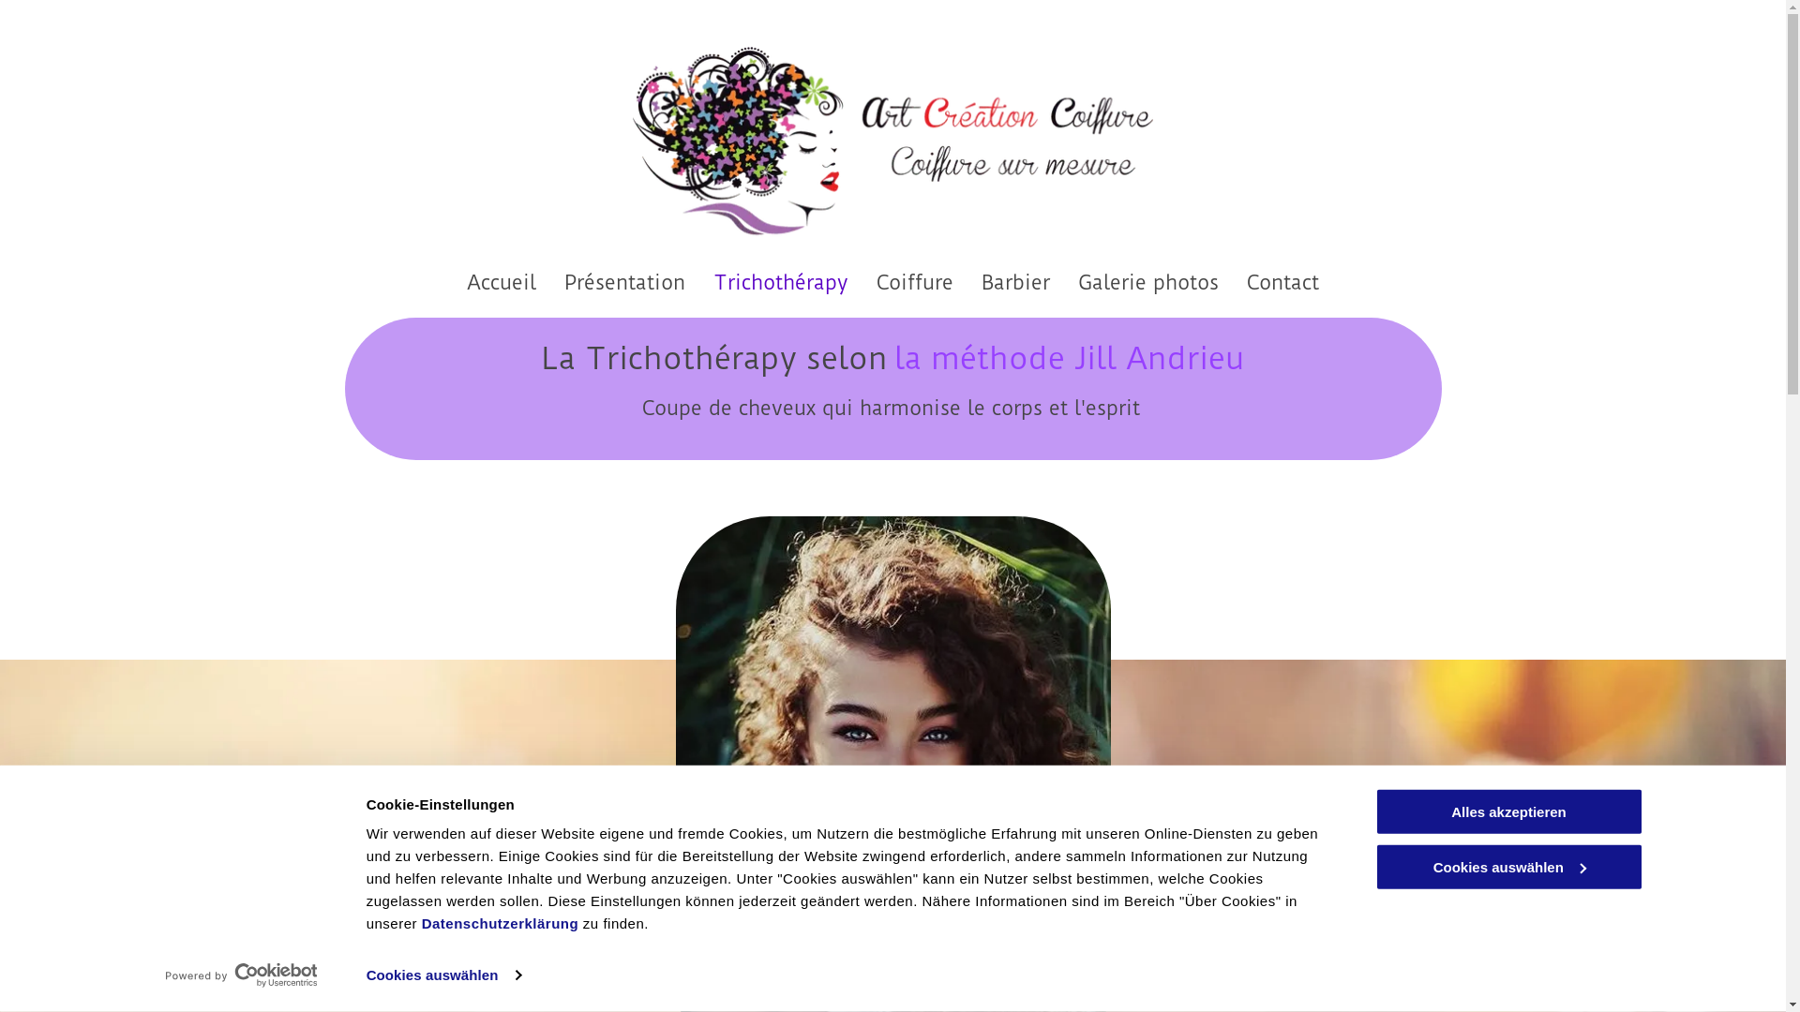 Image resolution: width=1800 pixels, height=1012 pixels. Describe the element at coordinates (1508, 811) in the screenshot. I see `Alles akzeptieren` at that location.